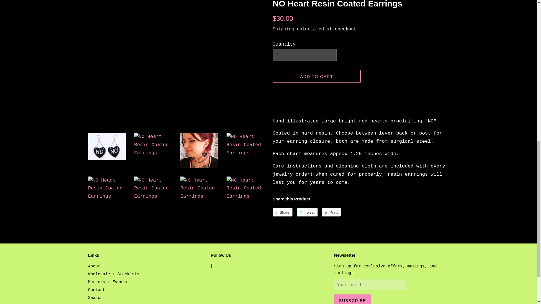 This screenshot has height=304, width=541. Describe the element at coordinates (352, 299) in the screenshot. I see `Subscribe` at that location.